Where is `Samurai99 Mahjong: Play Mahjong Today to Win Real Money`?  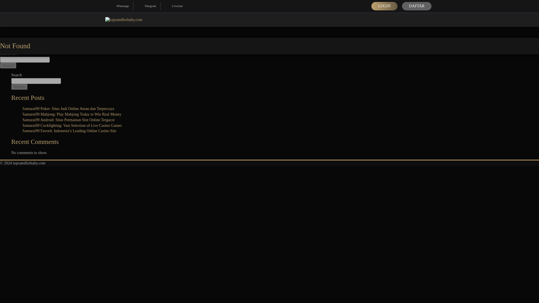
Samurai99 Mahjong: Play Mahjong Today to Win Real Money is located at coordinates (72, 114).